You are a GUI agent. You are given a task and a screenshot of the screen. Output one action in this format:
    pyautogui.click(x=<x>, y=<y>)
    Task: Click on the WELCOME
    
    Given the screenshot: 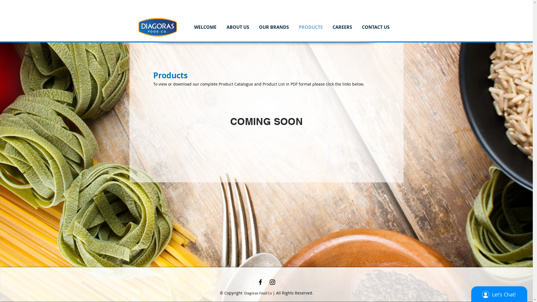 What is the action you would take?
    pyautogui.click(x=205, y=27)
    